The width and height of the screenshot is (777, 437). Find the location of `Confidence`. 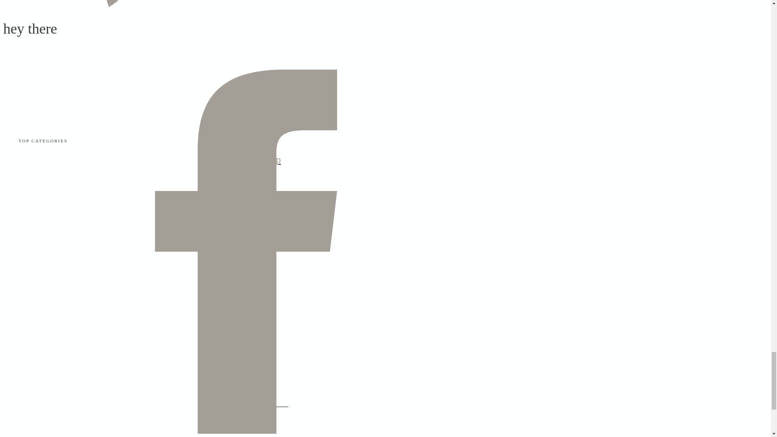

Confidence is located at coordinates (246, 180).